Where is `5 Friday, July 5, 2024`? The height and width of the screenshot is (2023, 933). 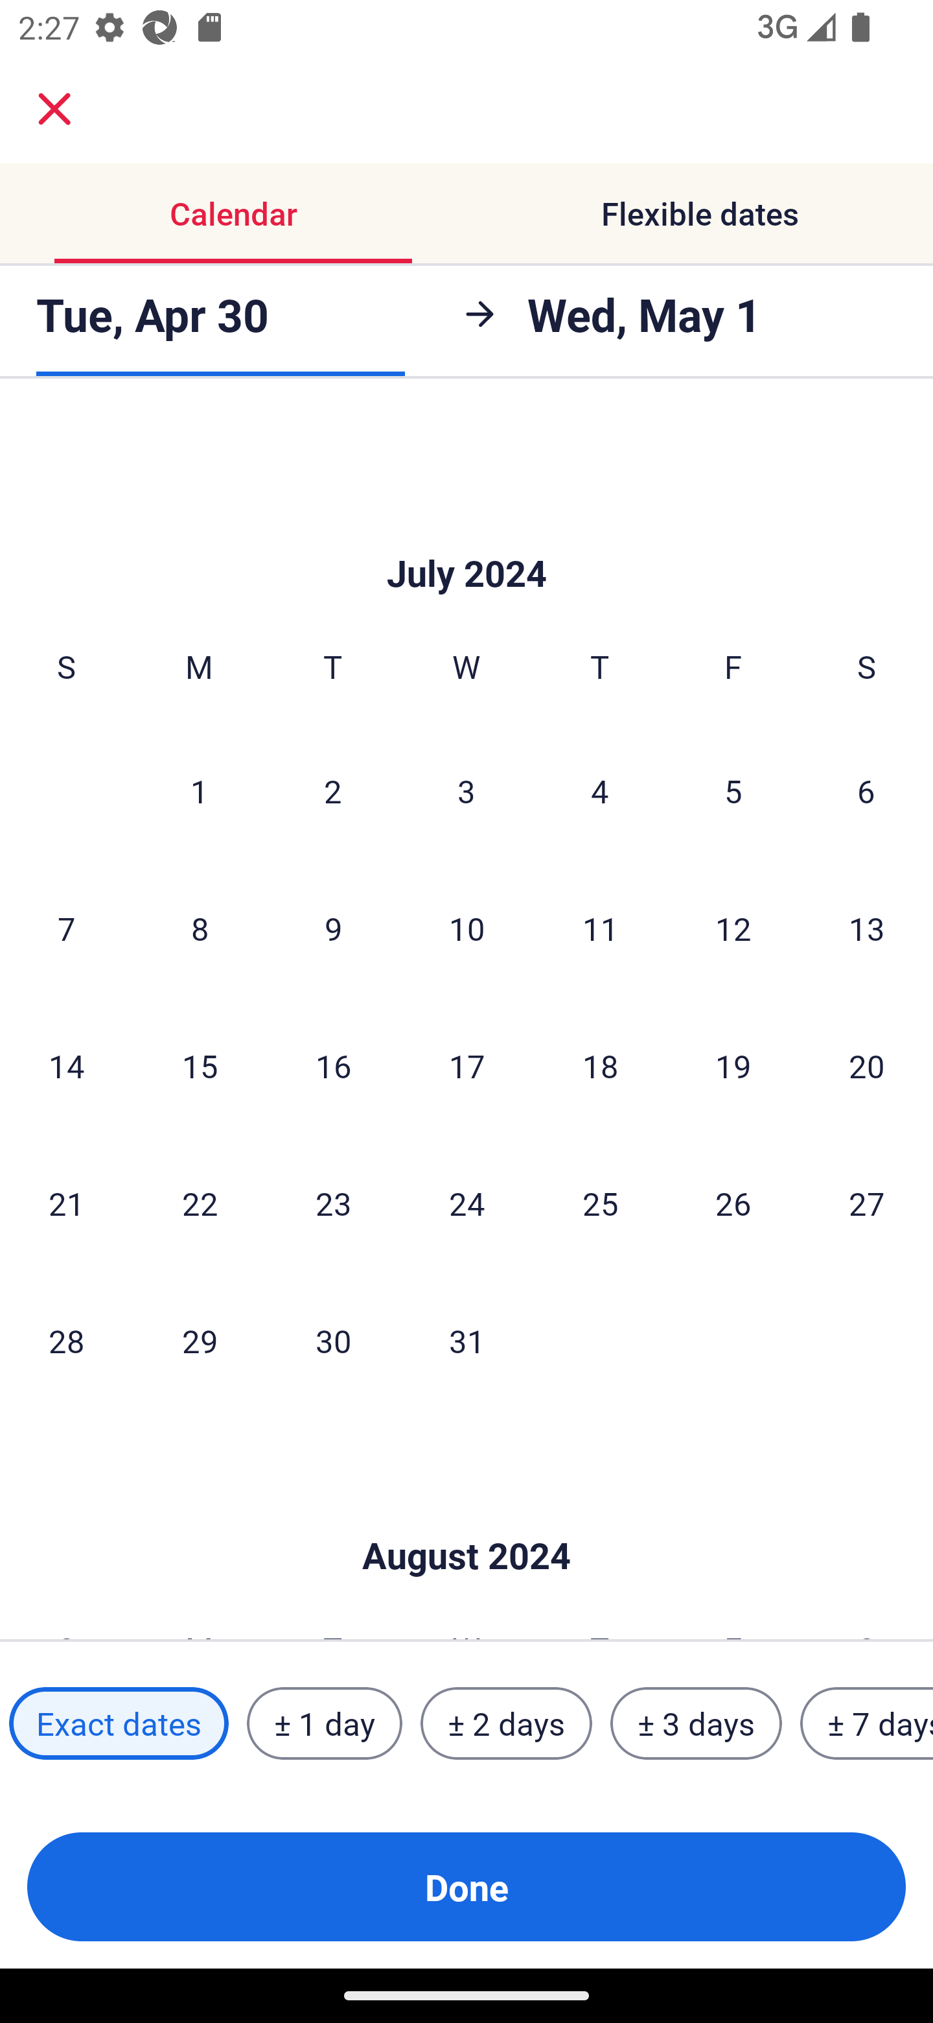 5 Friday, July 5, 2024 is located at coordinates (733, 790).